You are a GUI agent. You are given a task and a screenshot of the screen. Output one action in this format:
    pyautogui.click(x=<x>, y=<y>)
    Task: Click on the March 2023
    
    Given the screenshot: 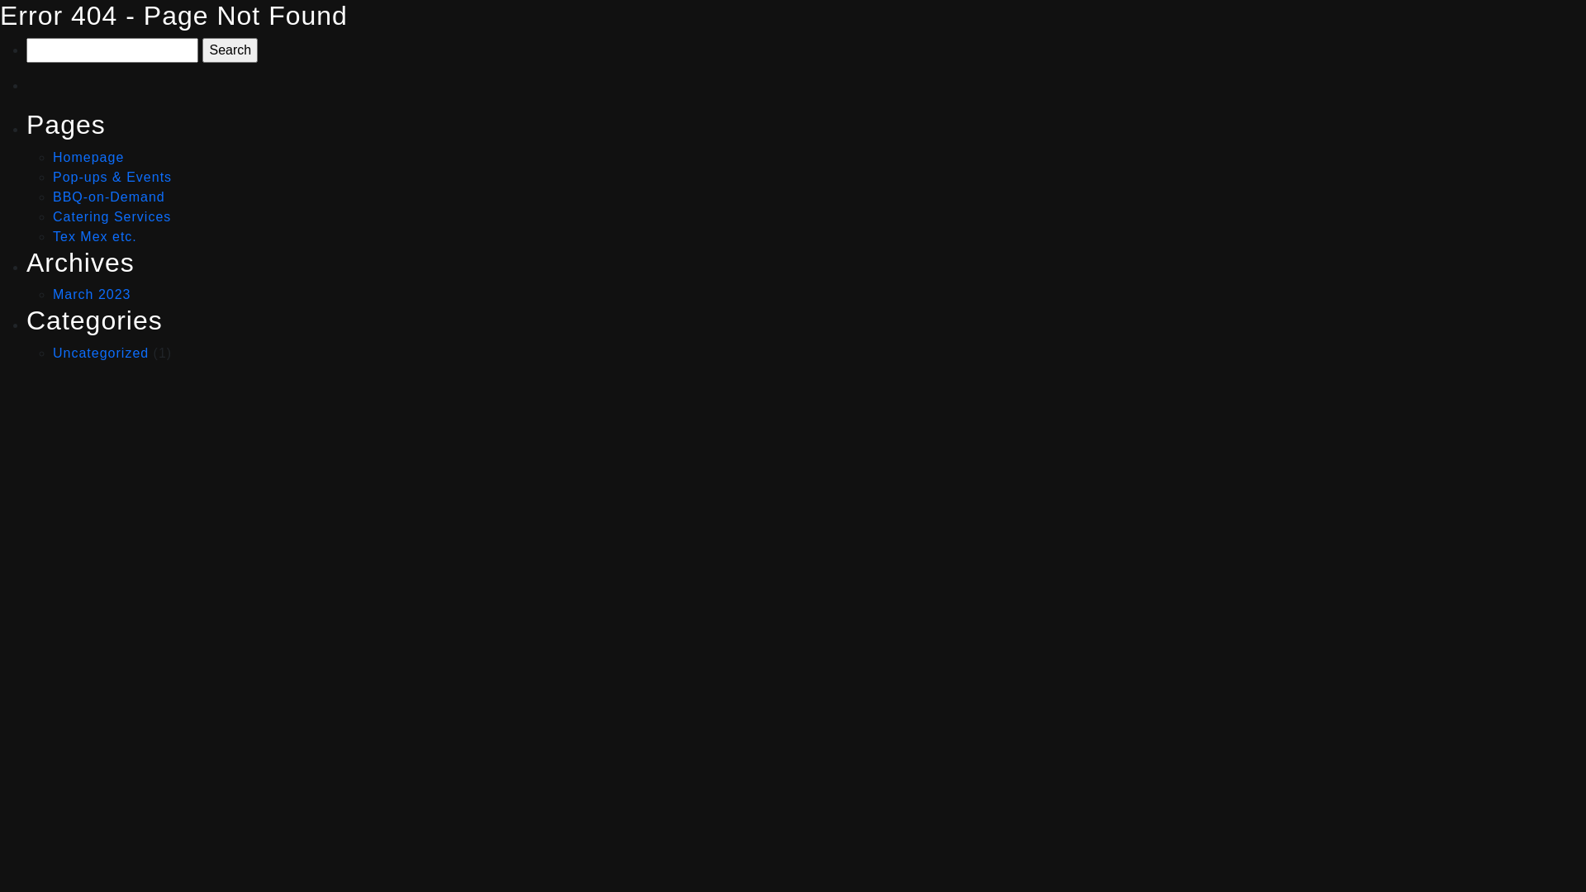 What is the action you would take?
    pyautogui.click(x=93, y=294)
    